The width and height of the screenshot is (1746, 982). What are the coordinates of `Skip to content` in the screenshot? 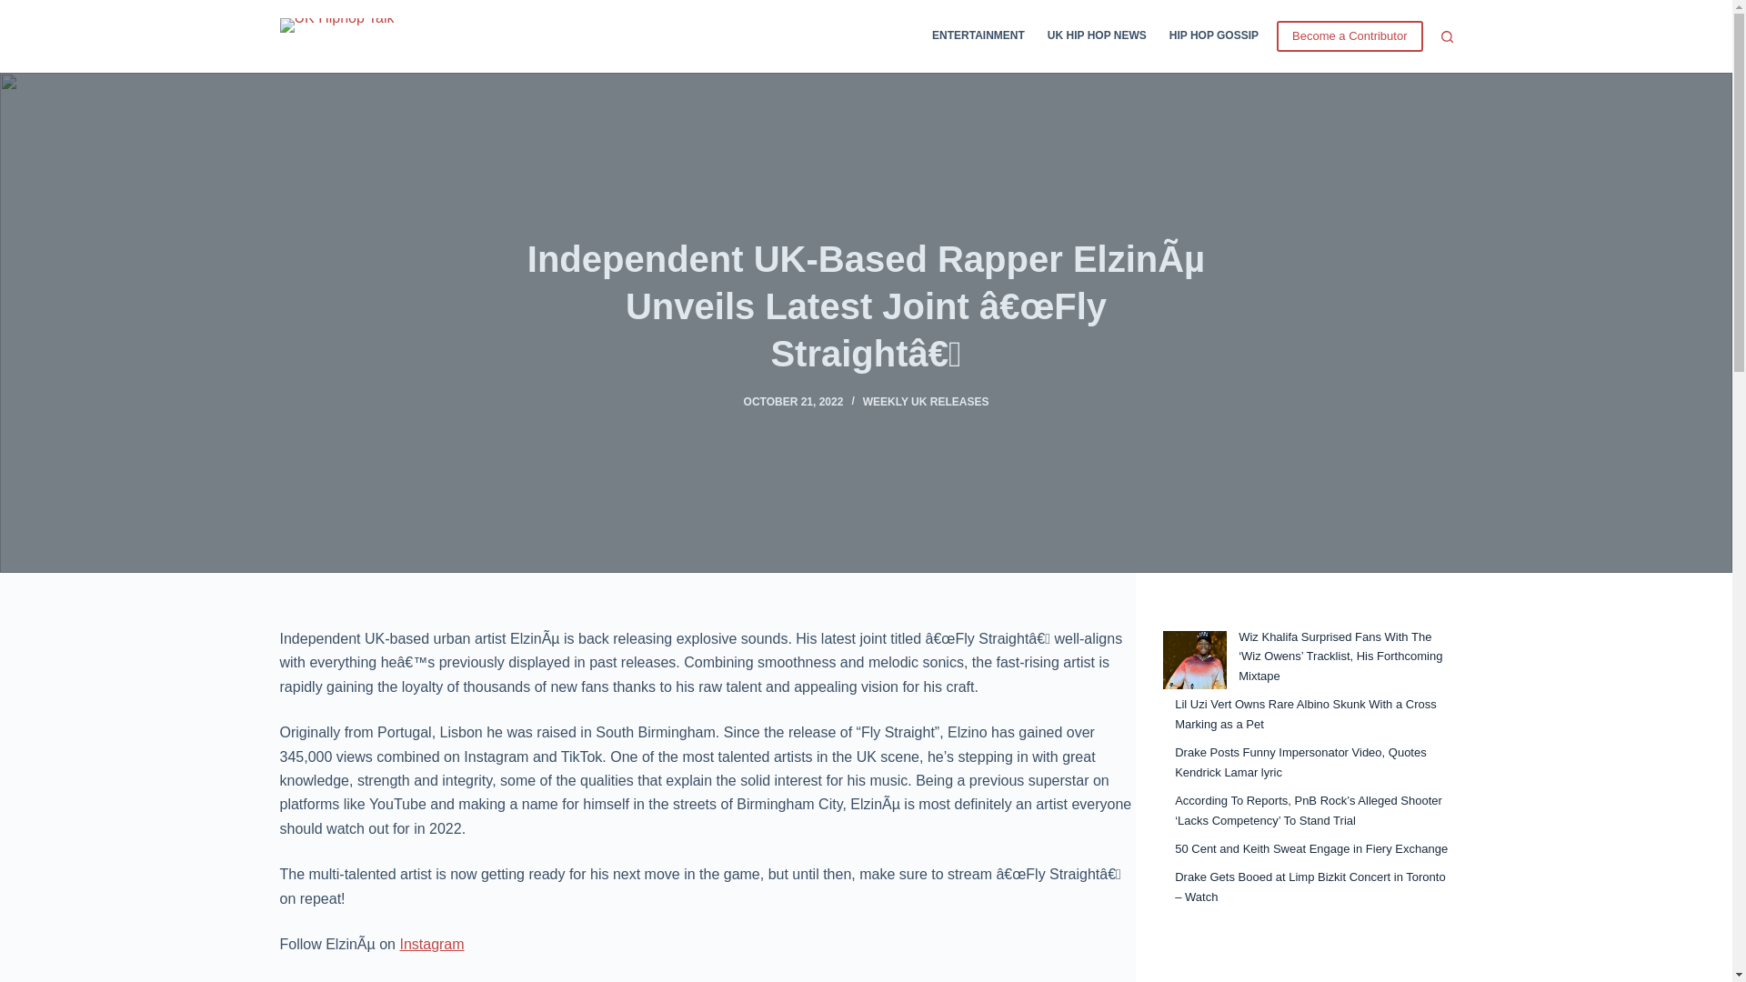 It's located at (18, 9).